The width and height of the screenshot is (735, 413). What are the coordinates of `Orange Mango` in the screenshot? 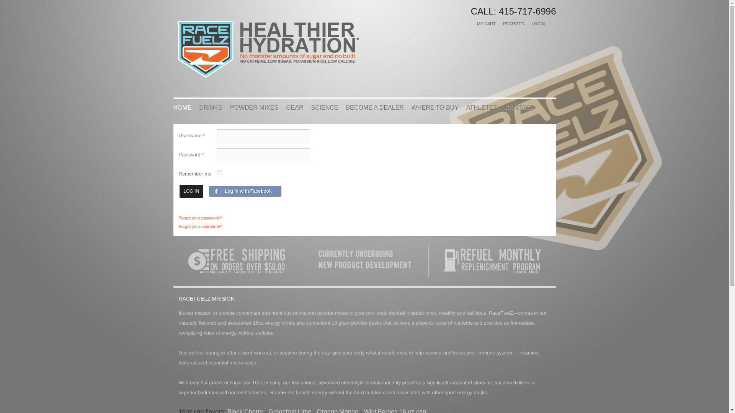 It's located at (338, 410).